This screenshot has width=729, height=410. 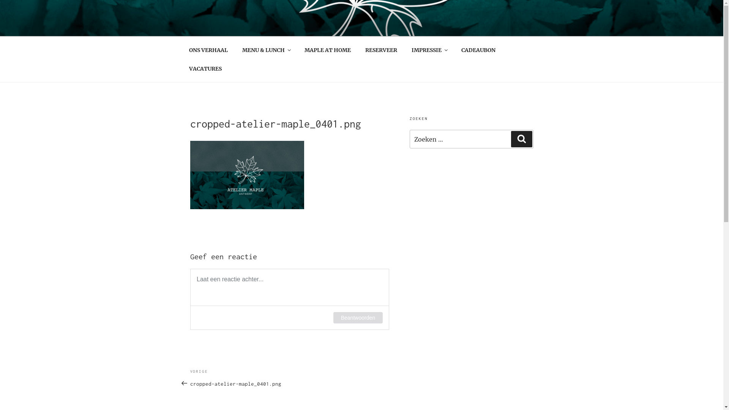 What do you see at coordinates (522, 139) in the screenshot?
I see `Zoeken` at bounding box center [522, 139].